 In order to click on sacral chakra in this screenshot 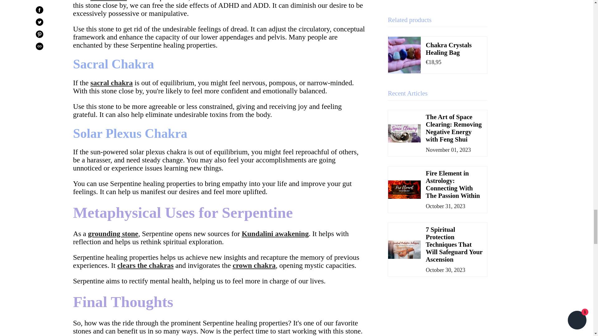, I will do `click(112, 82)`.